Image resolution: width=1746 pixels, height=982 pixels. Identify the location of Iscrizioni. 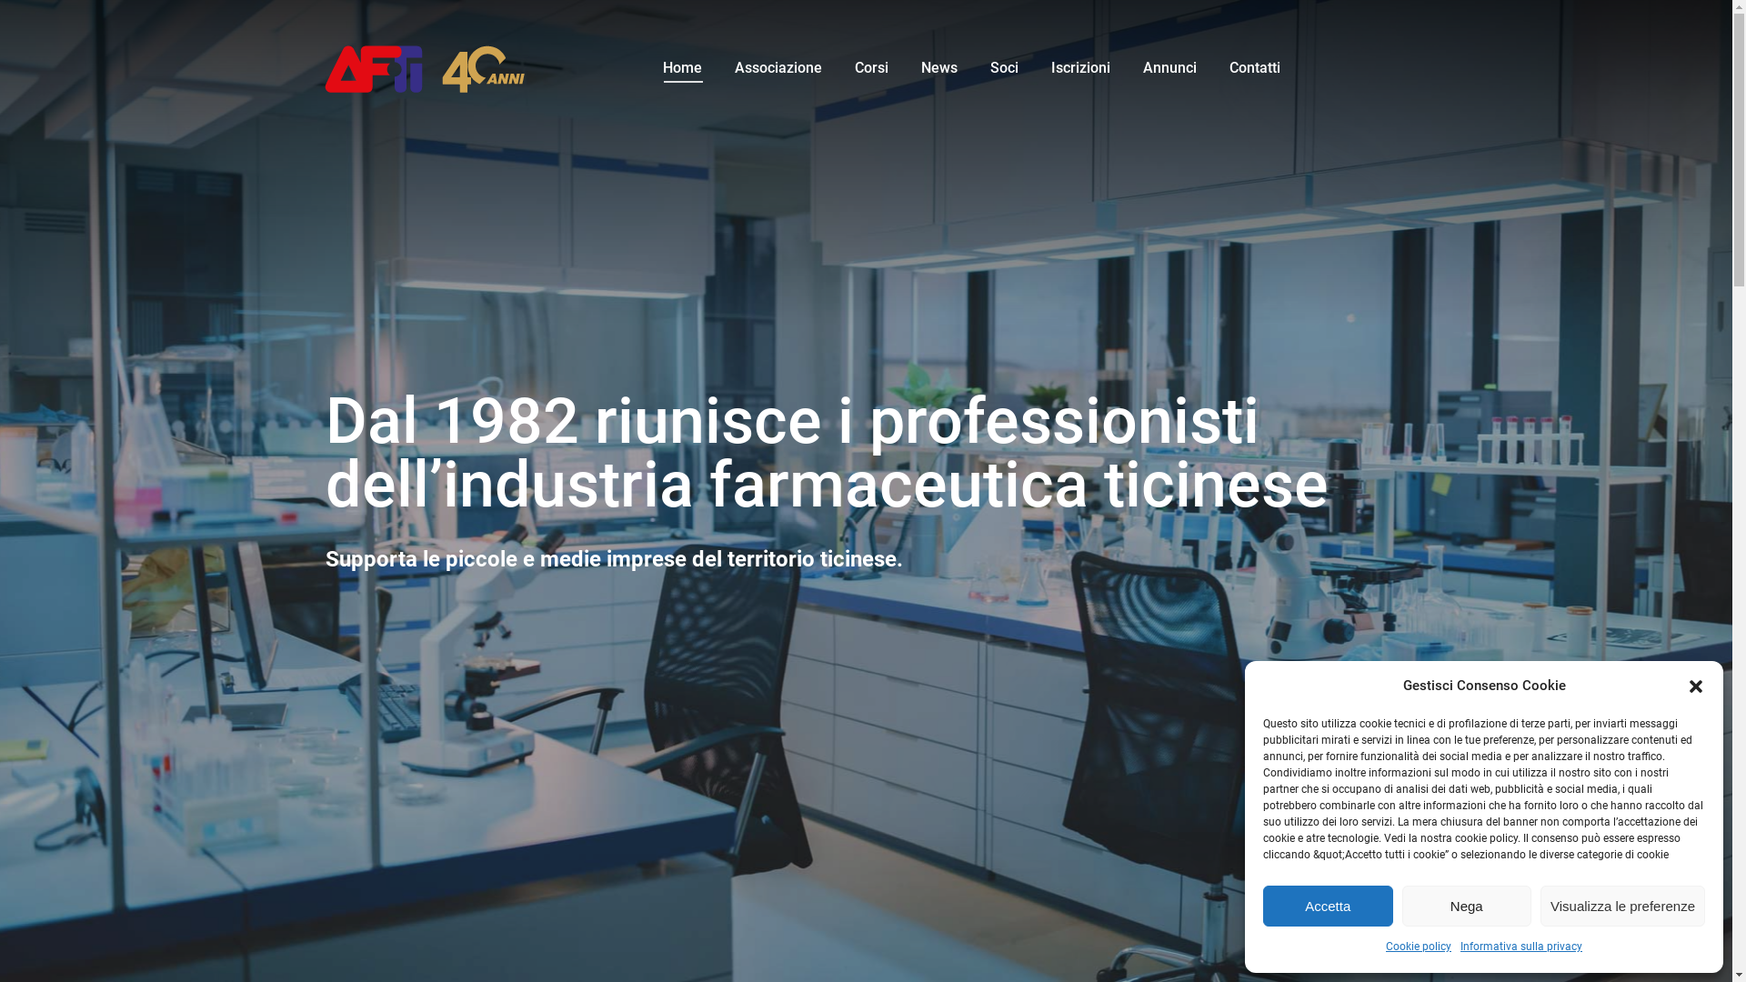
(1080, 68).